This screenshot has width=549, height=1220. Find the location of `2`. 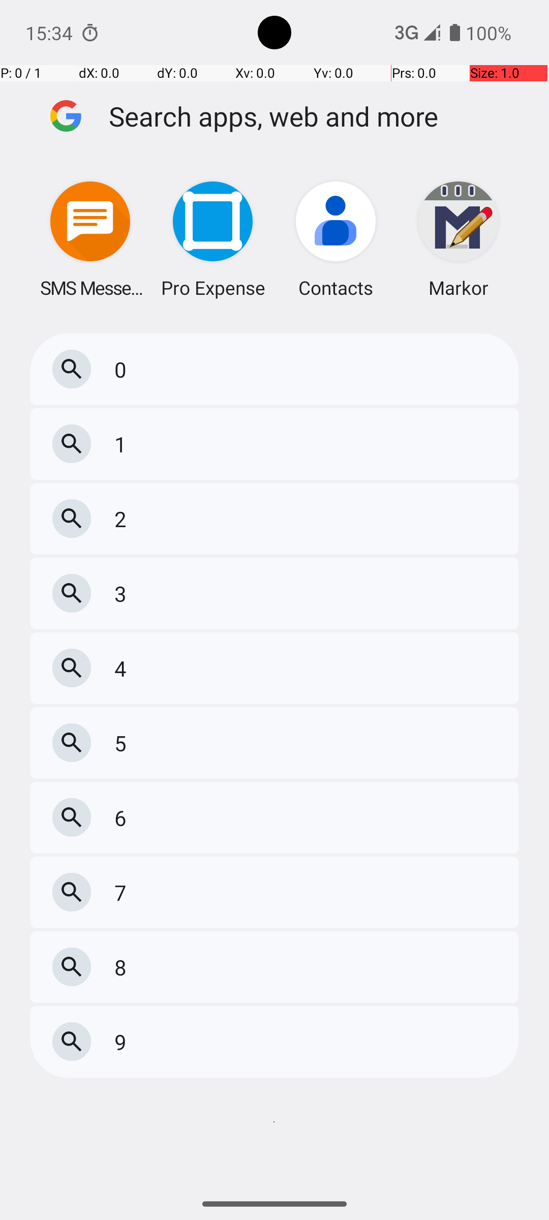

2 is located at coordinates (123, 518).